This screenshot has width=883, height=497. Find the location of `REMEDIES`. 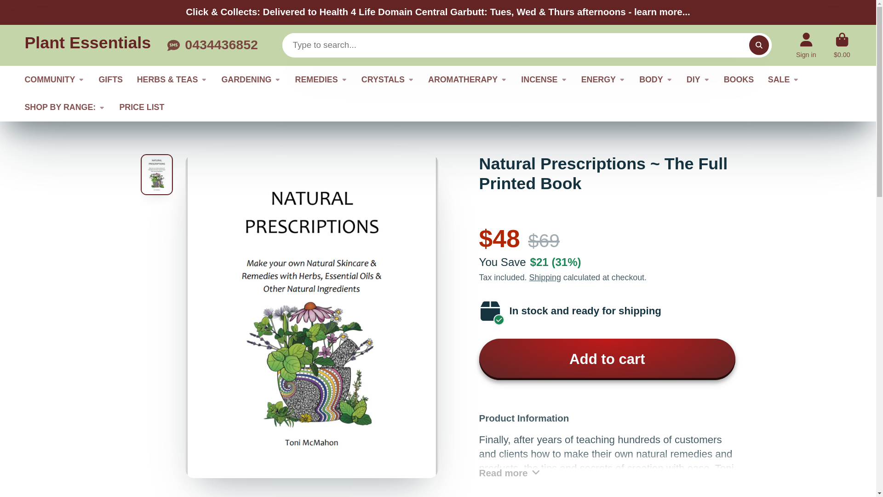

REMEDIES is located at coordinates (321, 80).